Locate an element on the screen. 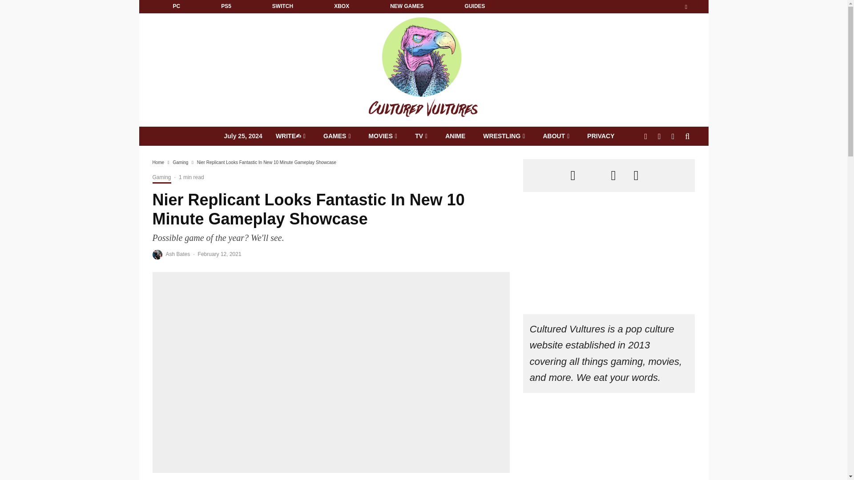 Image resolution: width=854 pixels, height=480 pixels. NEW GAMES is located at coordinates (407, 7).